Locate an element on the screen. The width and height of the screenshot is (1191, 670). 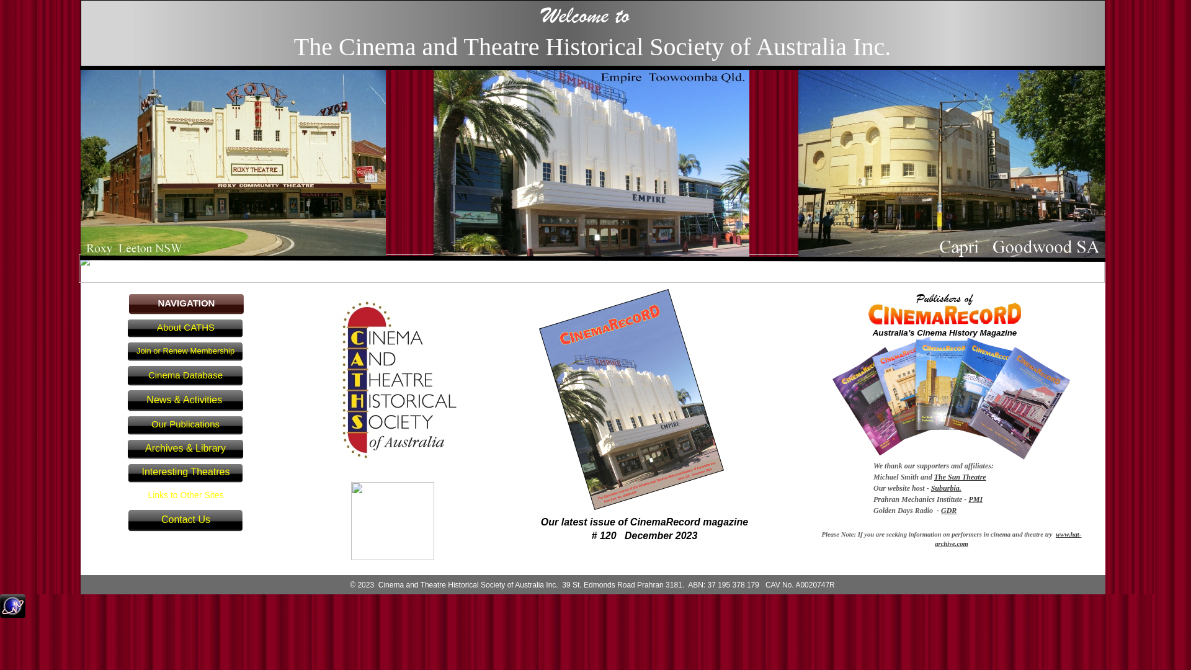
Suburbia. is located at coordinates (947, 488).